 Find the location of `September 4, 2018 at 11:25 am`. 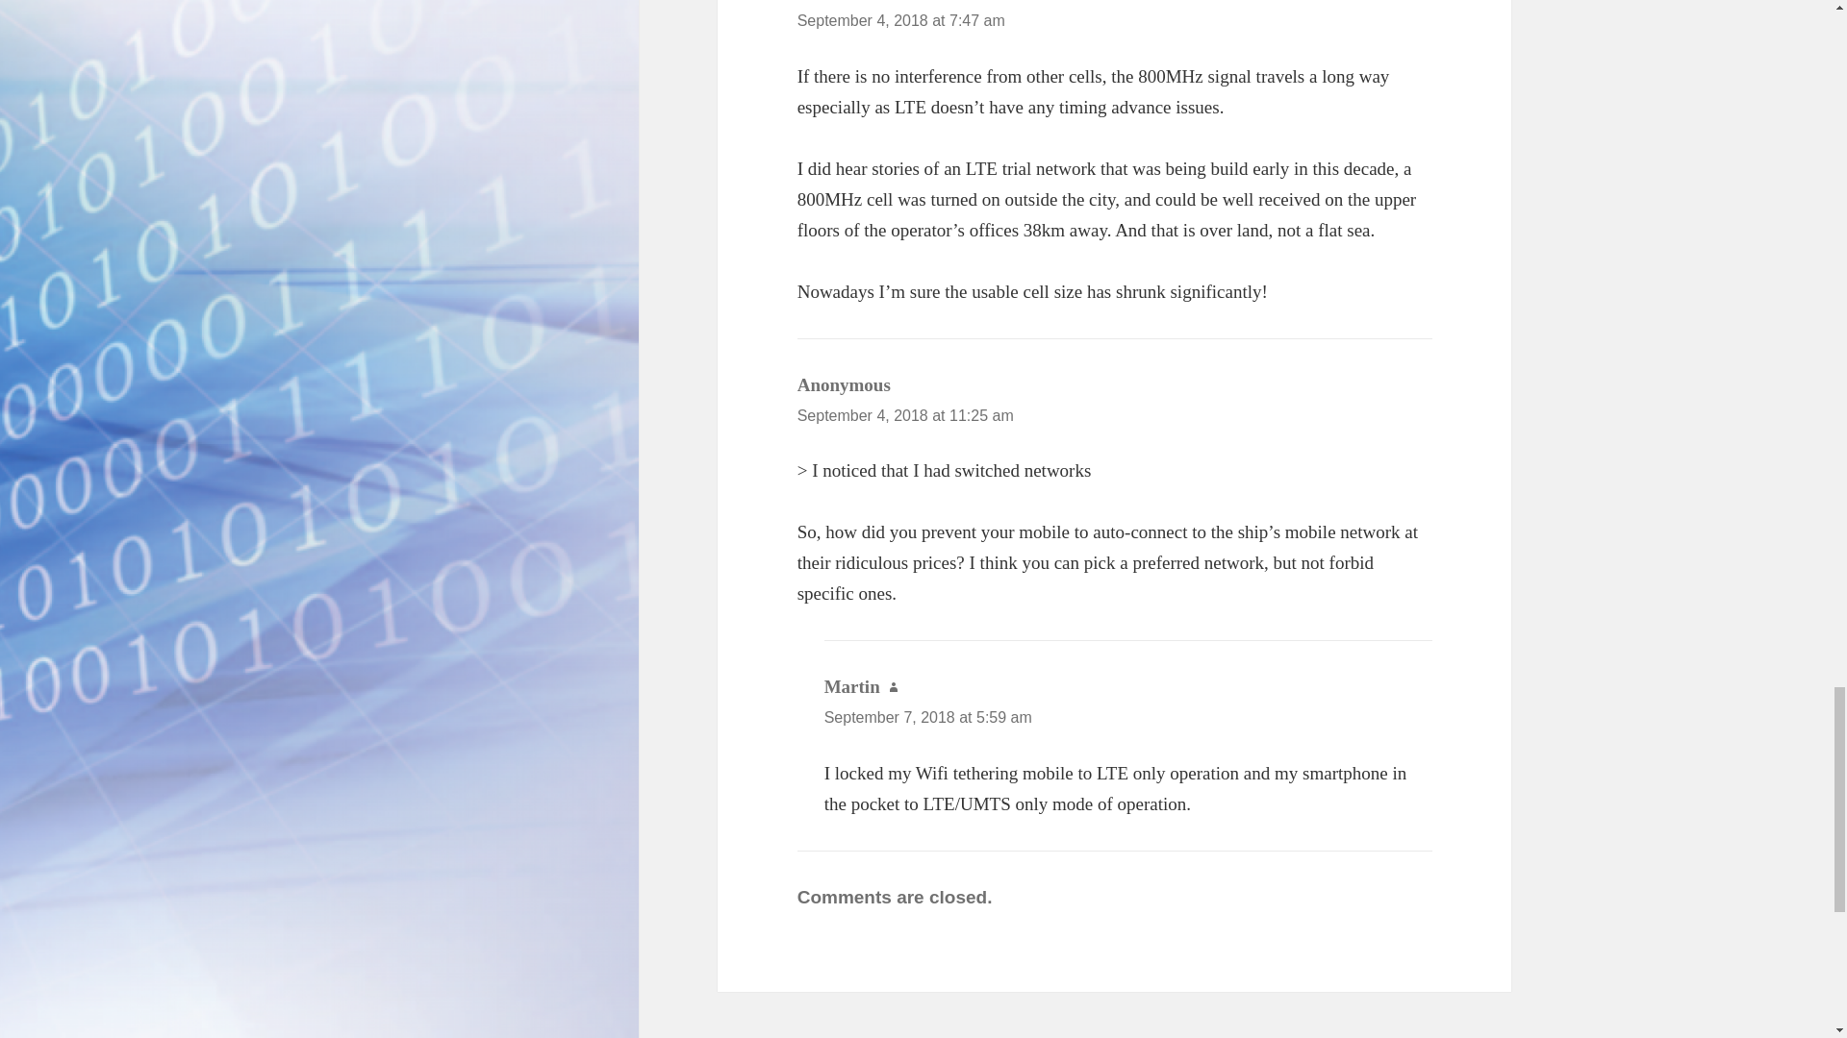

September 4, 2018 at 11:25 am is located at coordinates (906, 415).